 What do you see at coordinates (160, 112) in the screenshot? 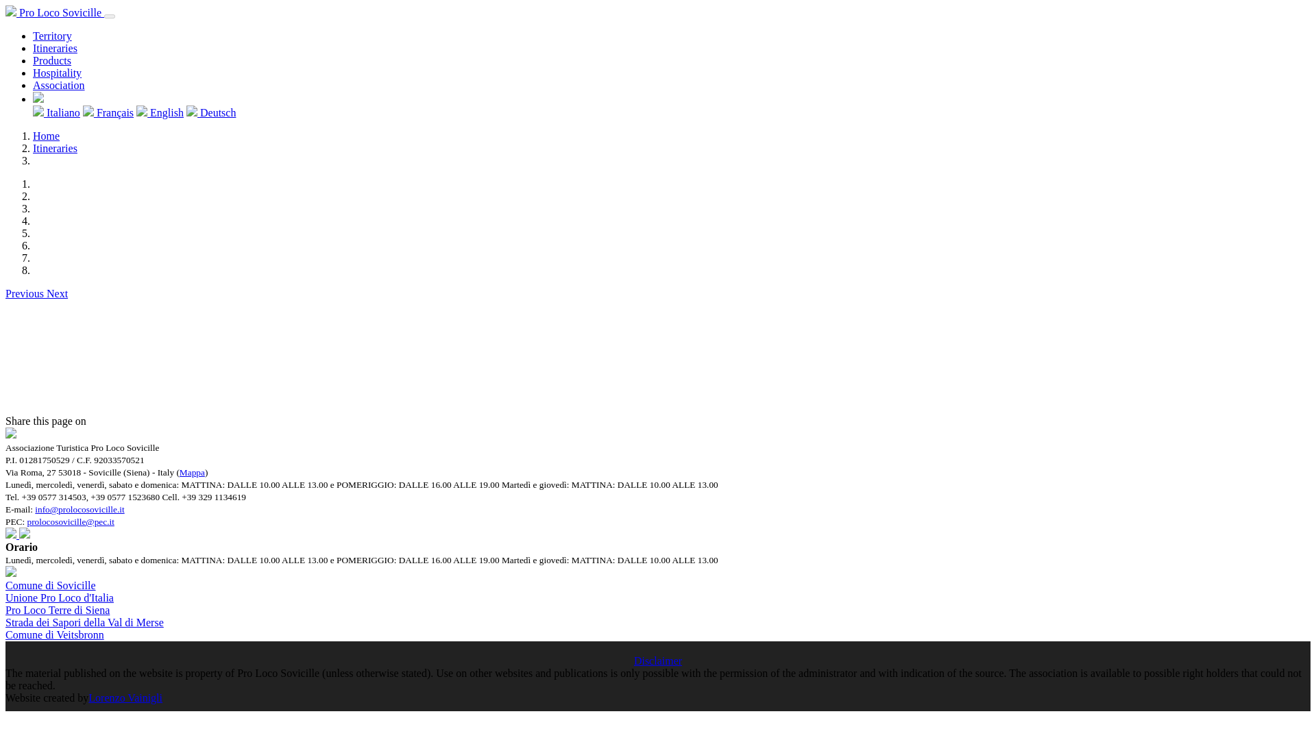
I see `English` at bounding box center [160, 112].